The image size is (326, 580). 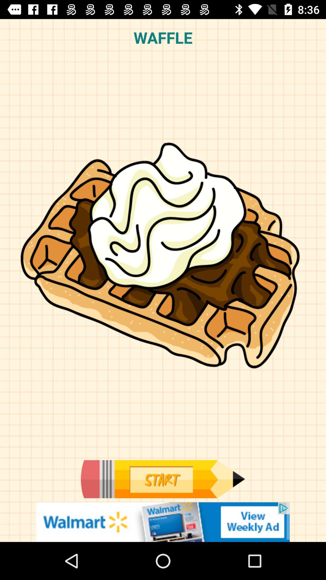 I want to click on start drawing, so click(x=163, y=479).